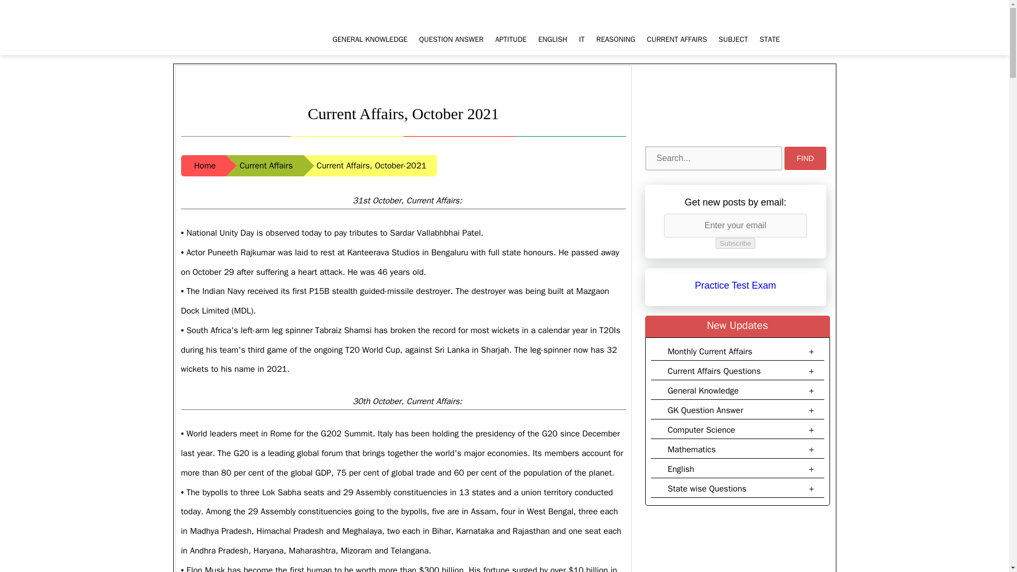 This screenshot has height=572, width=1017. What do you see at coordinates (558, 35) in the screenshot?
I see `ENGLISH` at bounding box center [558, 35].